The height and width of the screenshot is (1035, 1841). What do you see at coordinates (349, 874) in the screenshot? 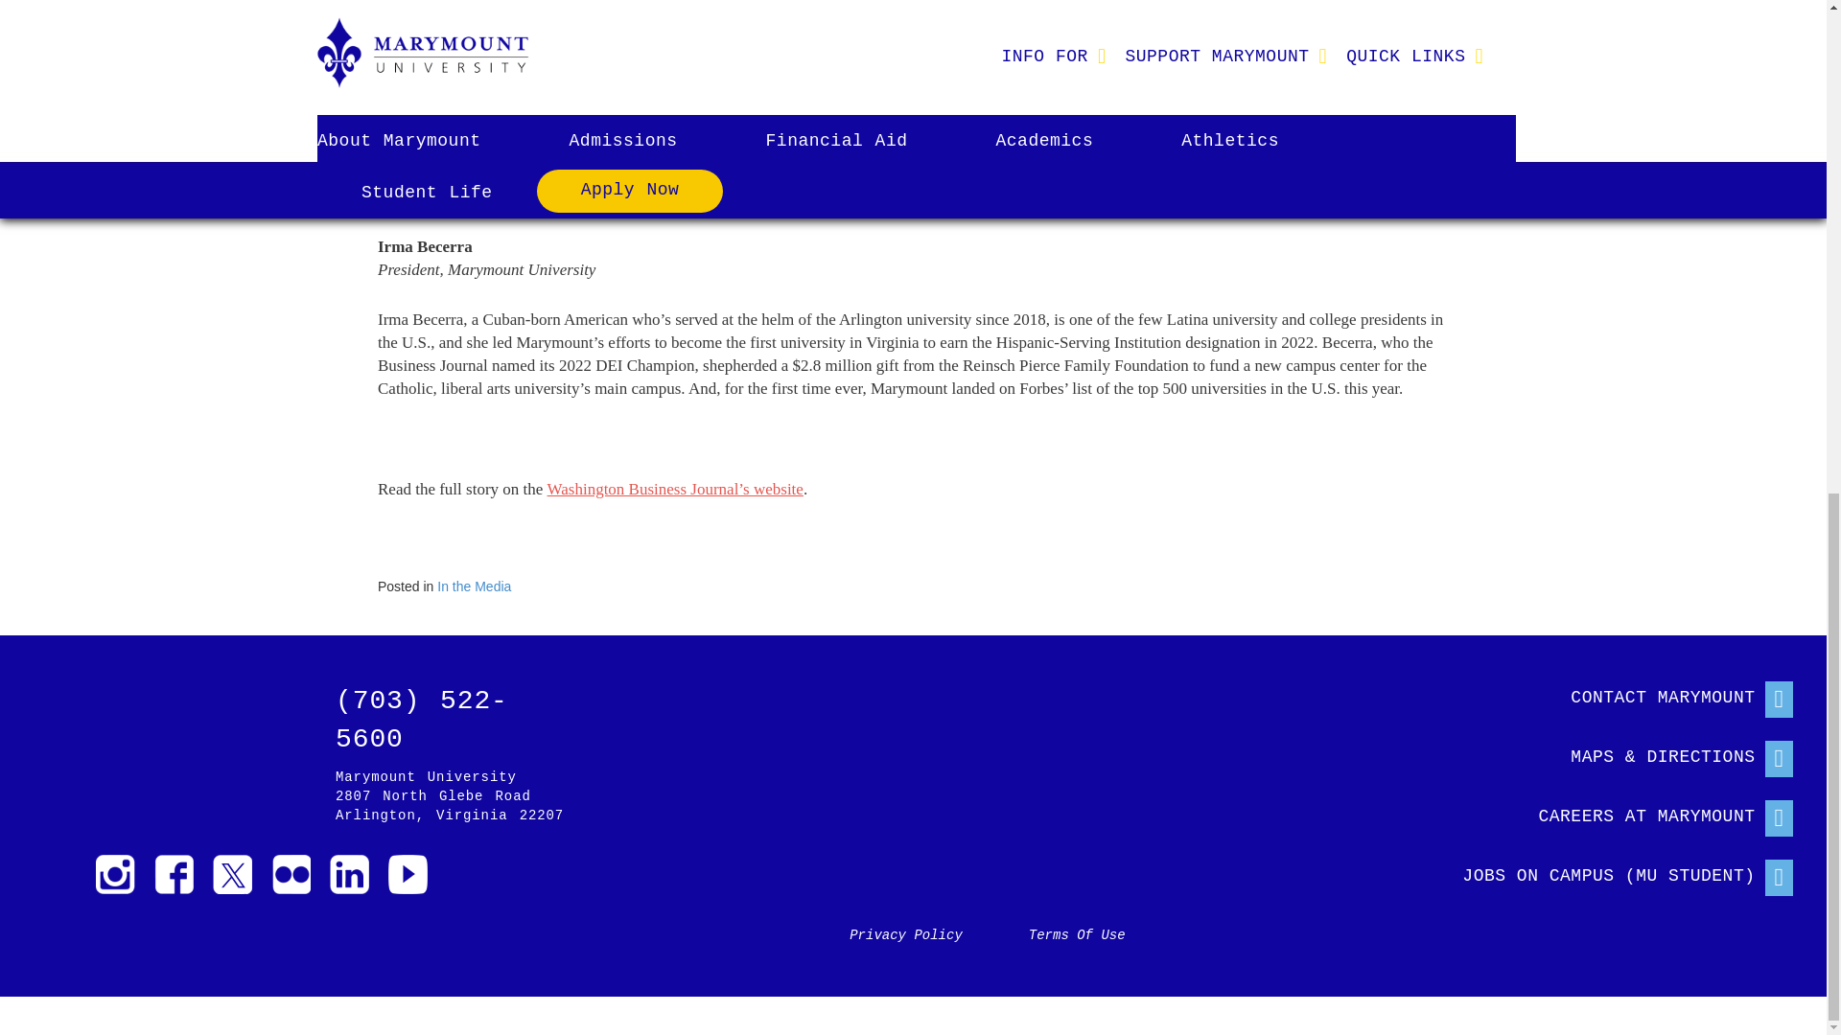
I see `linkedin` at bounding box center [349, 874].